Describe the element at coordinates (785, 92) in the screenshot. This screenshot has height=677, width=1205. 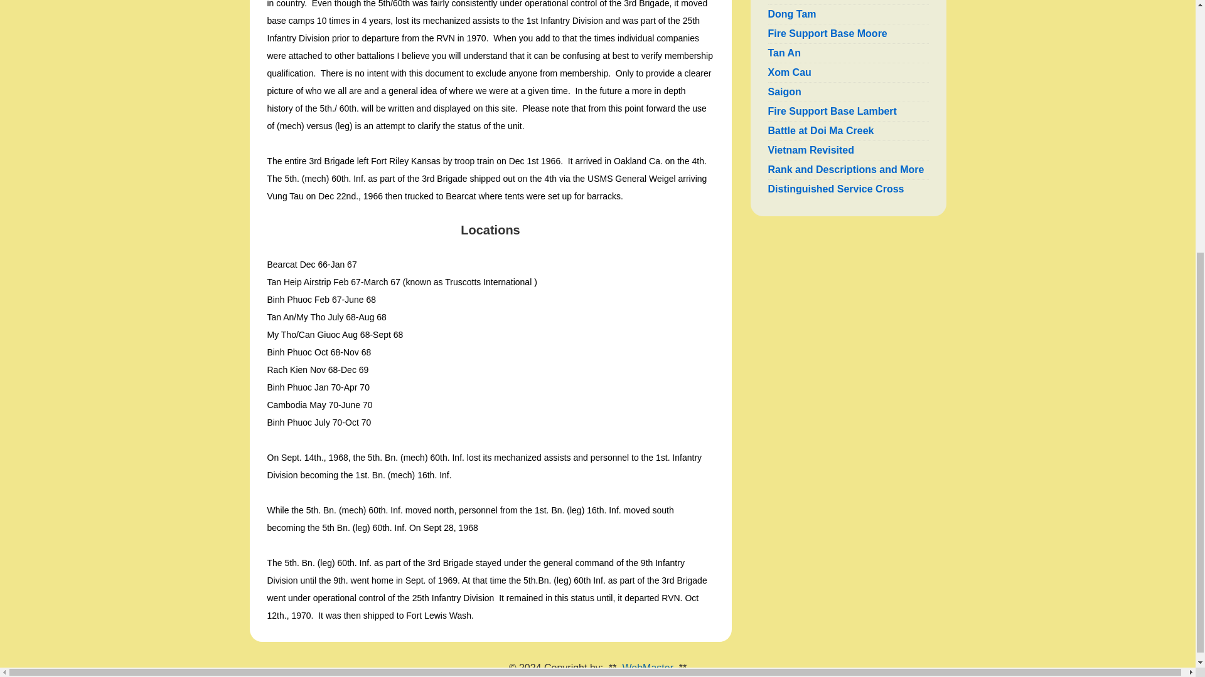
I see `Saigon` at that location.